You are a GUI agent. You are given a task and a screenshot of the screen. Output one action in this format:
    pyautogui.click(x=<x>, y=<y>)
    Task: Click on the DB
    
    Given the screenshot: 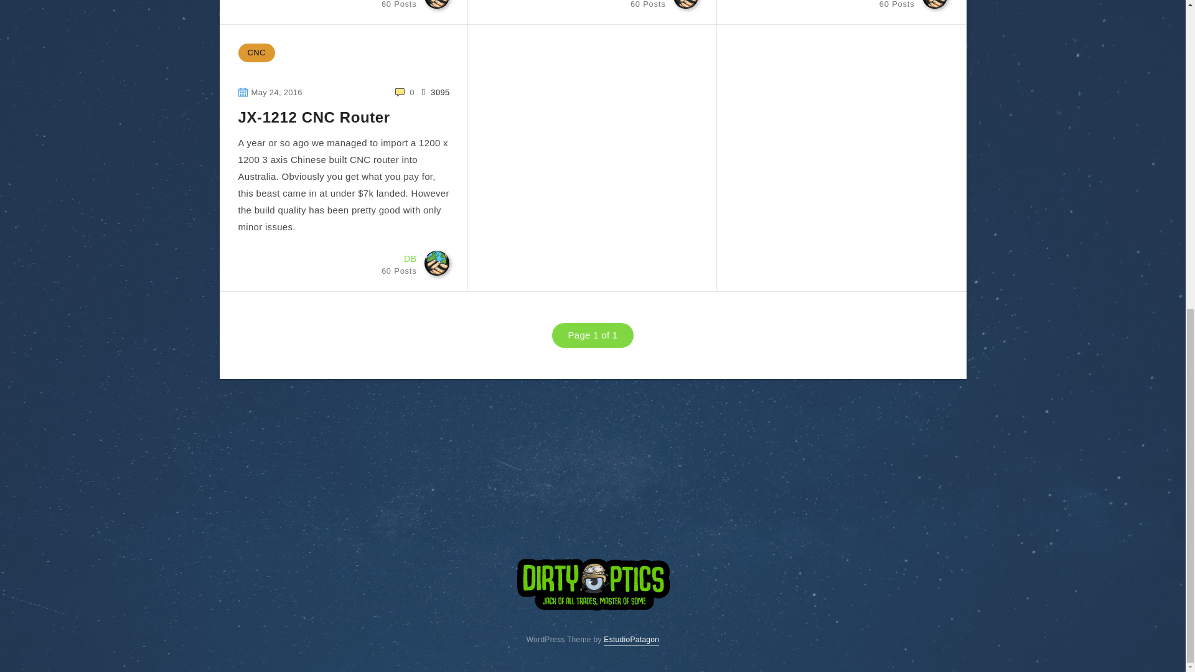 What is the action you would take?
    pyautogui.click(x=405, y=92)
    